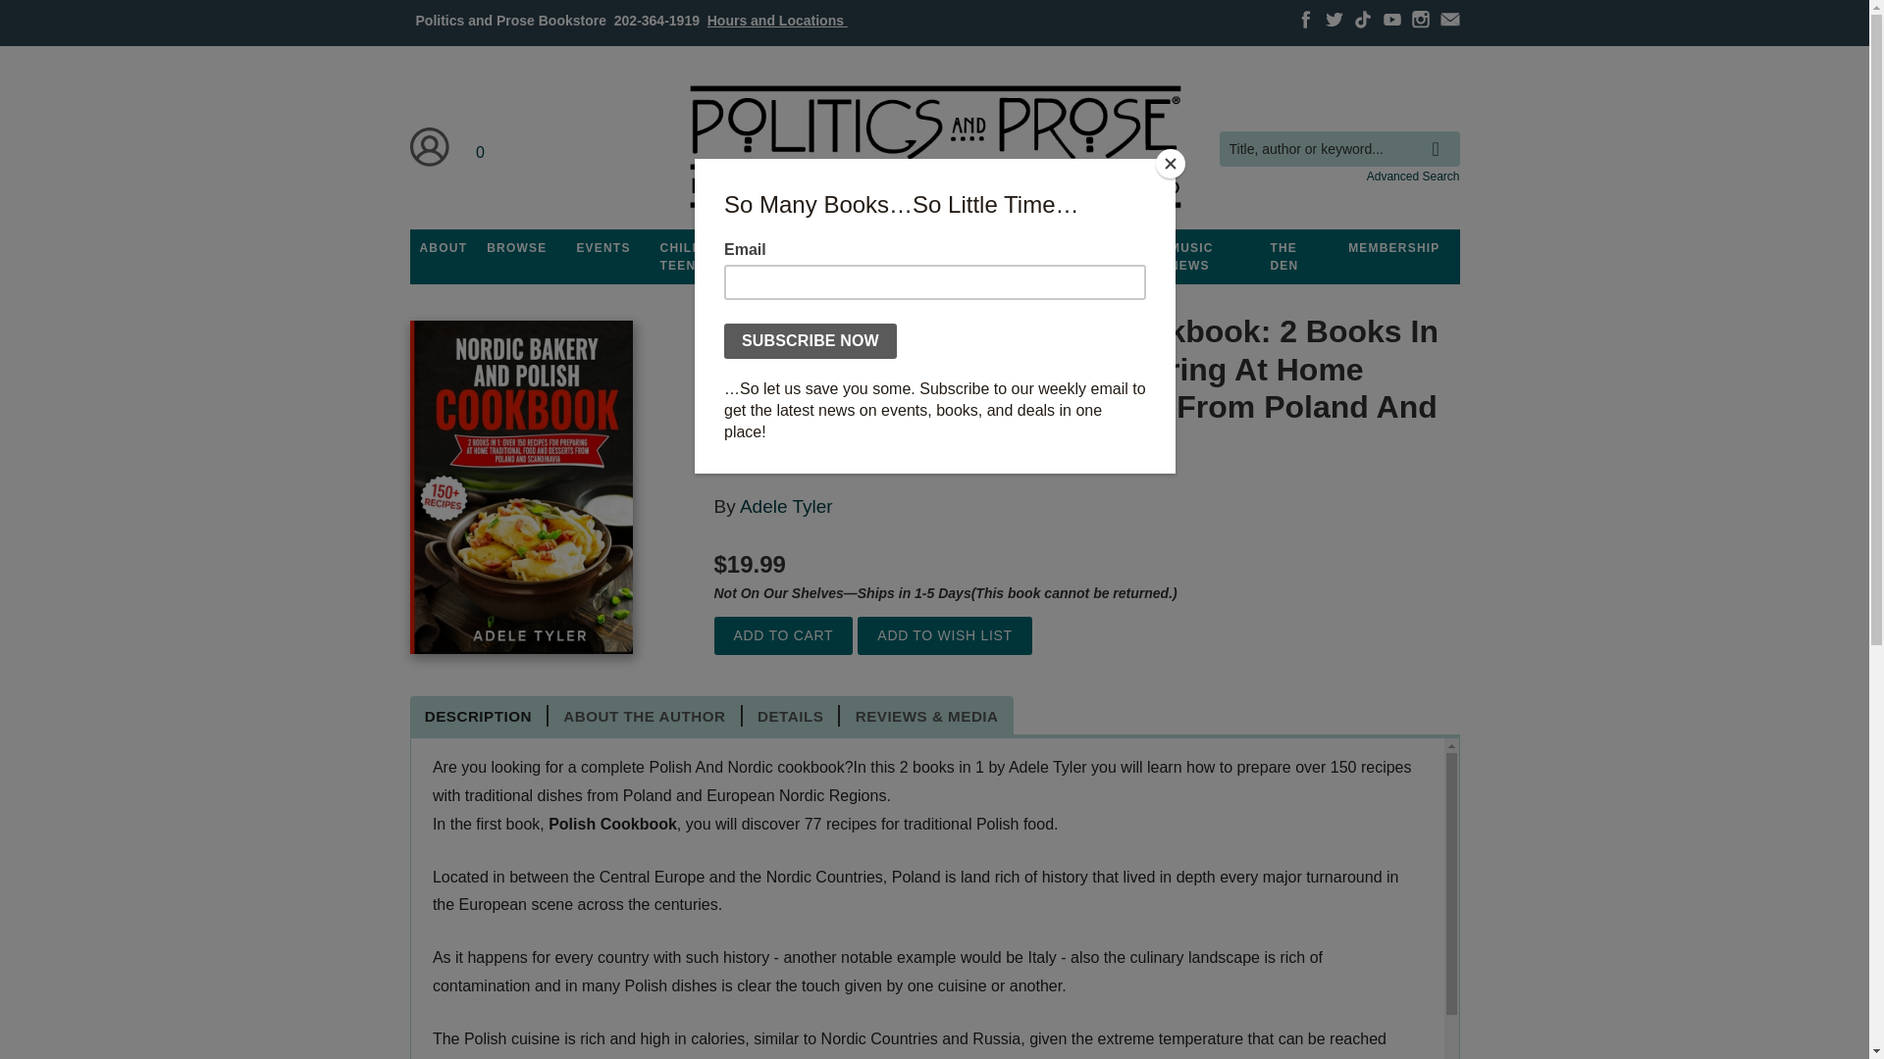  What do you see at coordinates (944, 635) in the screenshot?
I see `Add to Wish List` at bounding box center [944, 635].